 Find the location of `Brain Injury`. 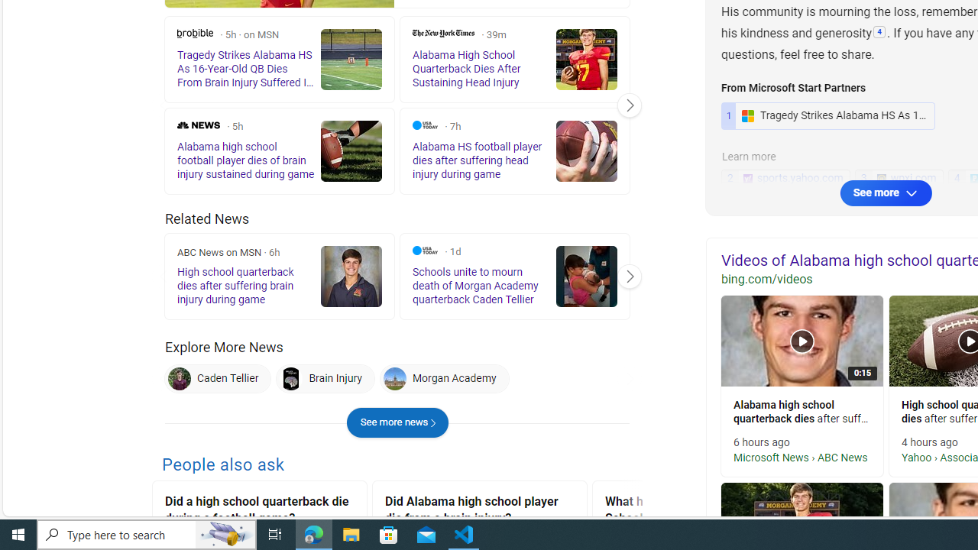

Brain Injury is located at coordinates (325, 379).